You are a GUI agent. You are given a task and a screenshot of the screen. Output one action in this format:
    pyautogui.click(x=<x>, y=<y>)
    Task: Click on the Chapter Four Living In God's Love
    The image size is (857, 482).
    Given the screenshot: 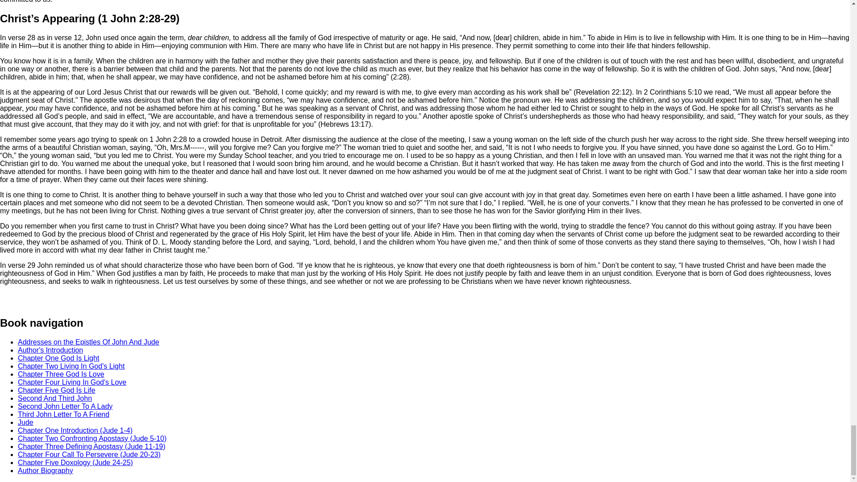 What is the action you would take?
    pyautogui.click(x=72, y=382)
    